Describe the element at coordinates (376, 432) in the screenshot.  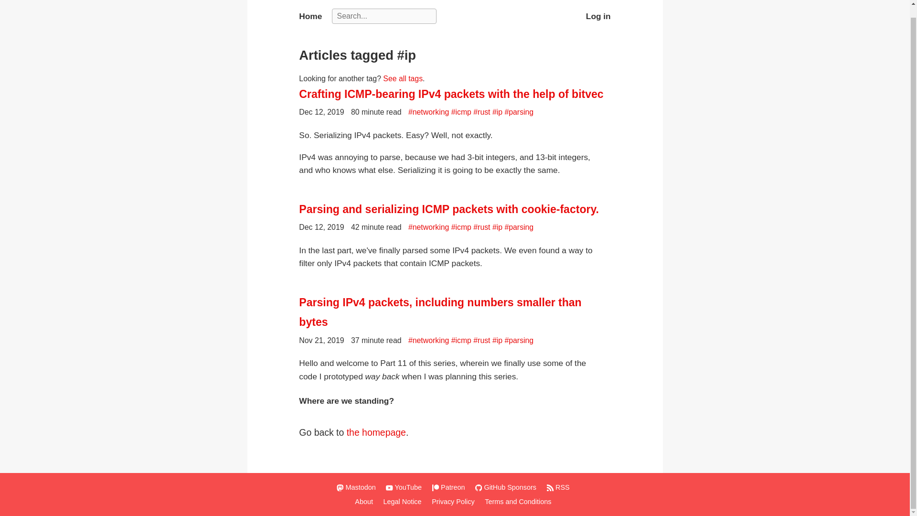
I see `the homepage` at that location.